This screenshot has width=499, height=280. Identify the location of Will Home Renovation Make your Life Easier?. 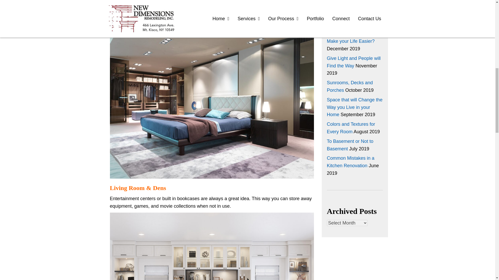
(351, 37).